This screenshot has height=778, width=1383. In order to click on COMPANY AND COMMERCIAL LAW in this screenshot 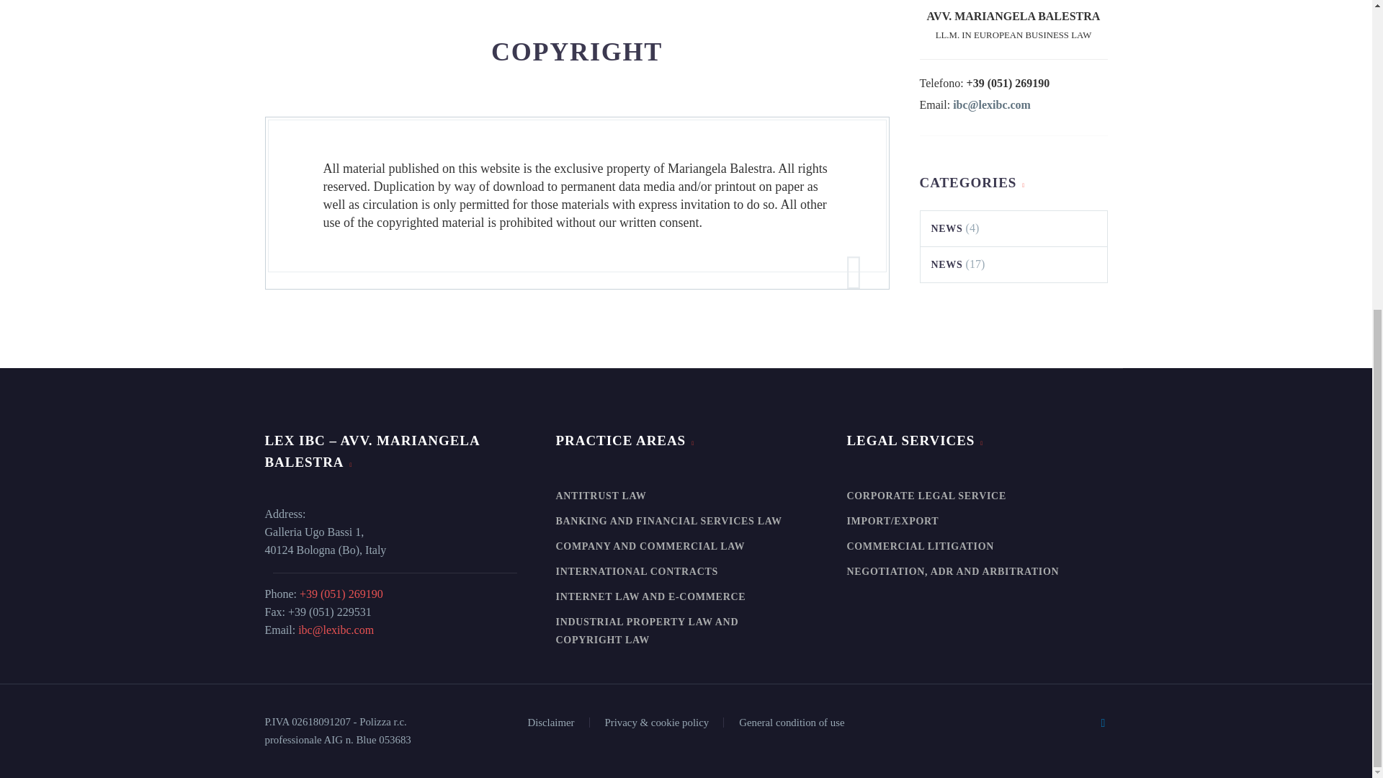, I will do `click(686, 546)`.